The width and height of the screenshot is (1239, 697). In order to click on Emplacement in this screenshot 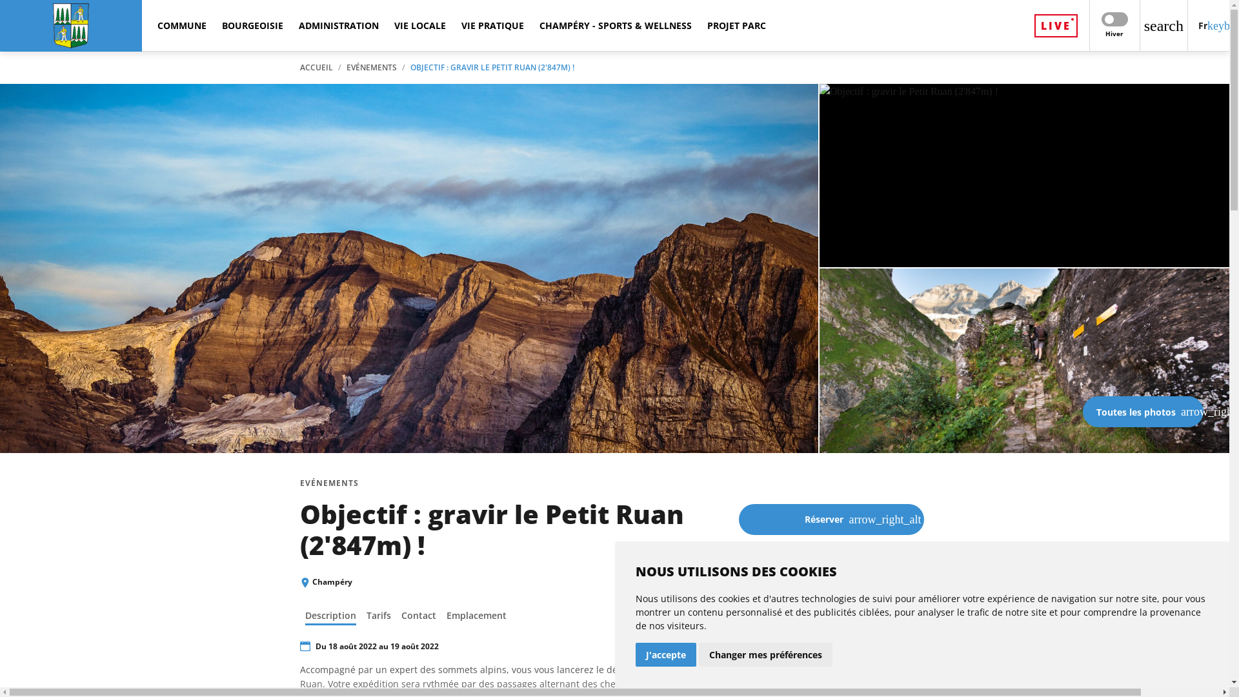, I will do `click(476, 616)`.